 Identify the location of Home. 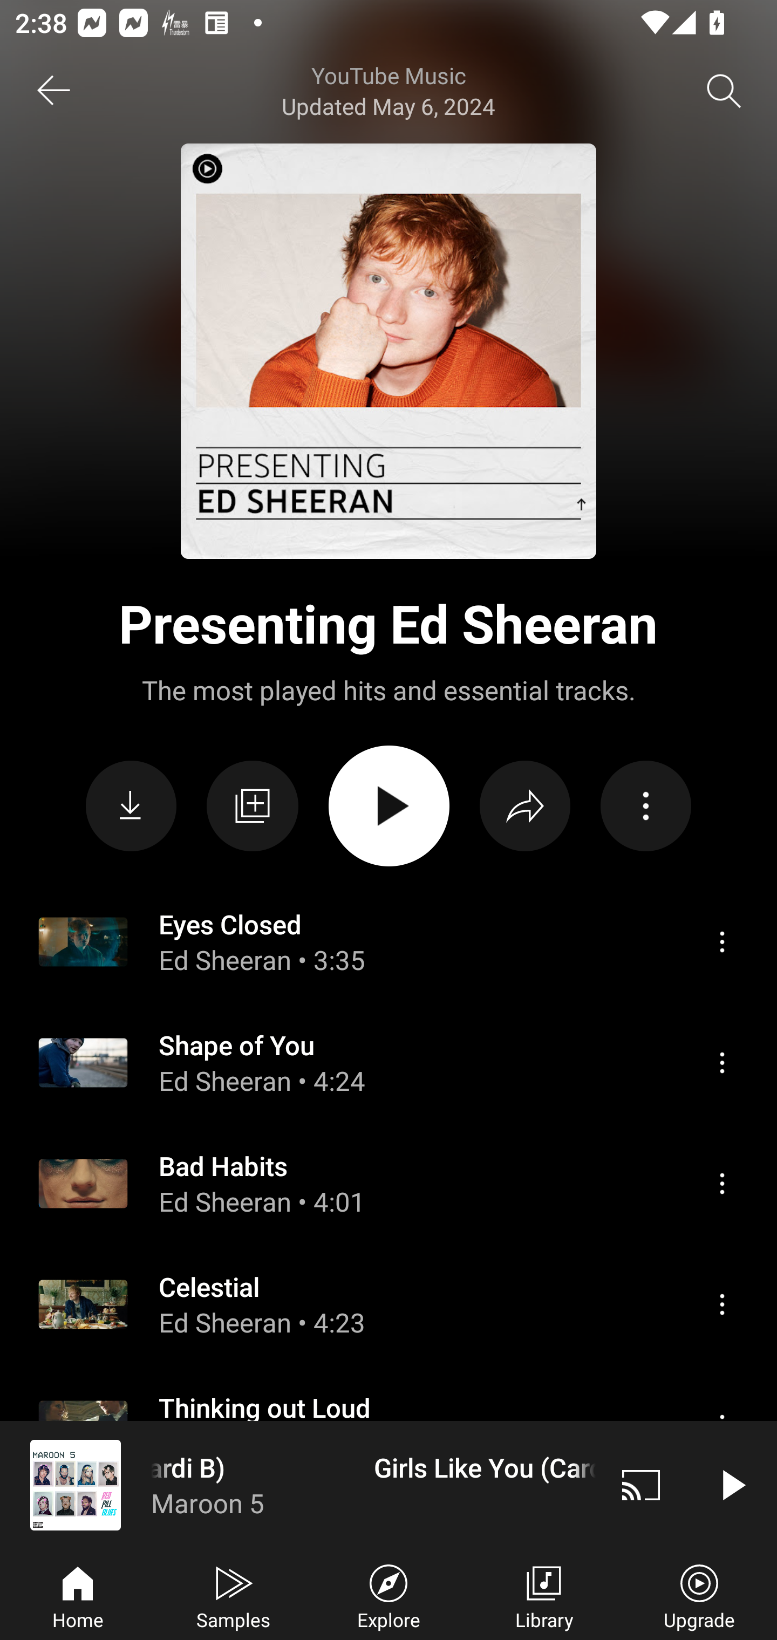
(78, 1595).